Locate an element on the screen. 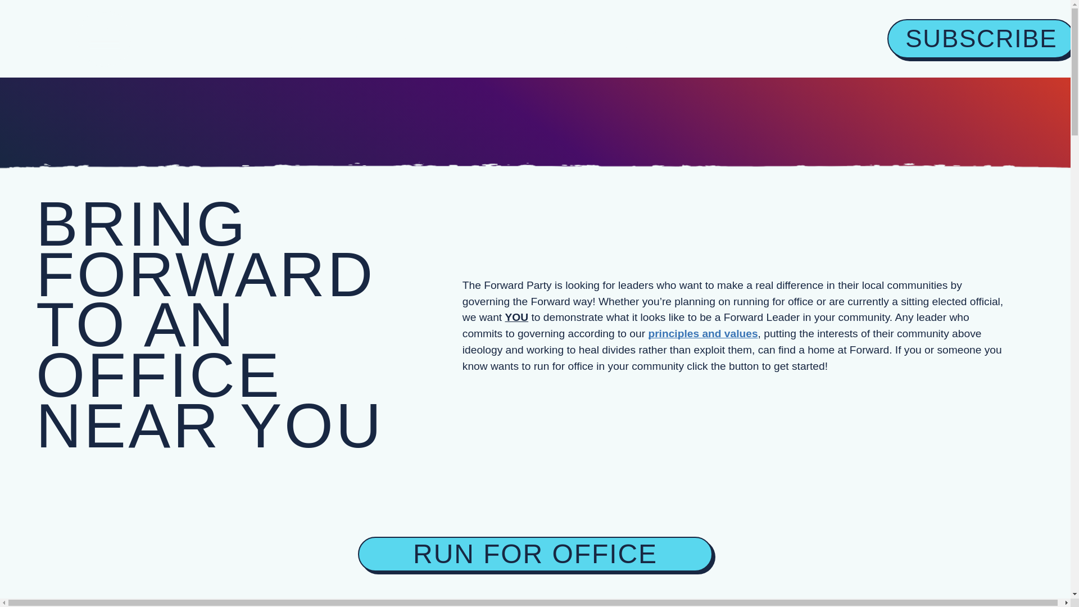 The width and height of the screenshot is (1079, 607). RUN FOR OFFICE is located at coordinates (535, 554).